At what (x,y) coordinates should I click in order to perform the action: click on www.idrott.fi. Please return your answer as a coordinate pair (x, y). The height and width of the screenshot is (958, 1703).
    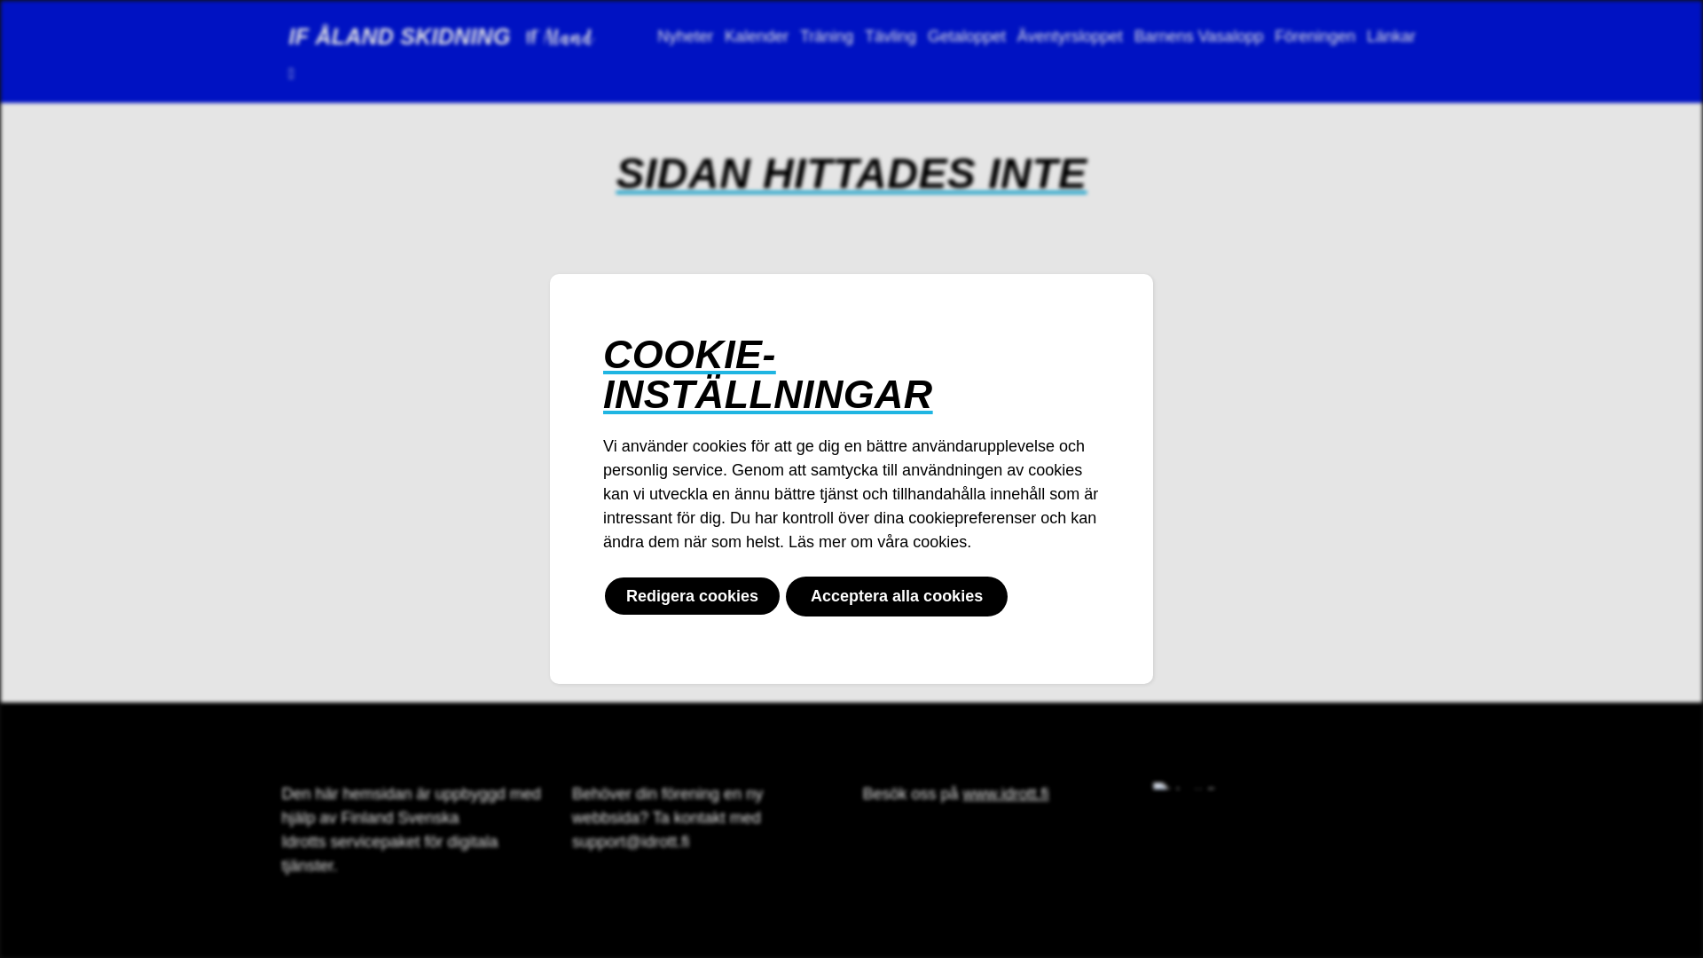
    Looking at the image, I should click on (1006, 793).